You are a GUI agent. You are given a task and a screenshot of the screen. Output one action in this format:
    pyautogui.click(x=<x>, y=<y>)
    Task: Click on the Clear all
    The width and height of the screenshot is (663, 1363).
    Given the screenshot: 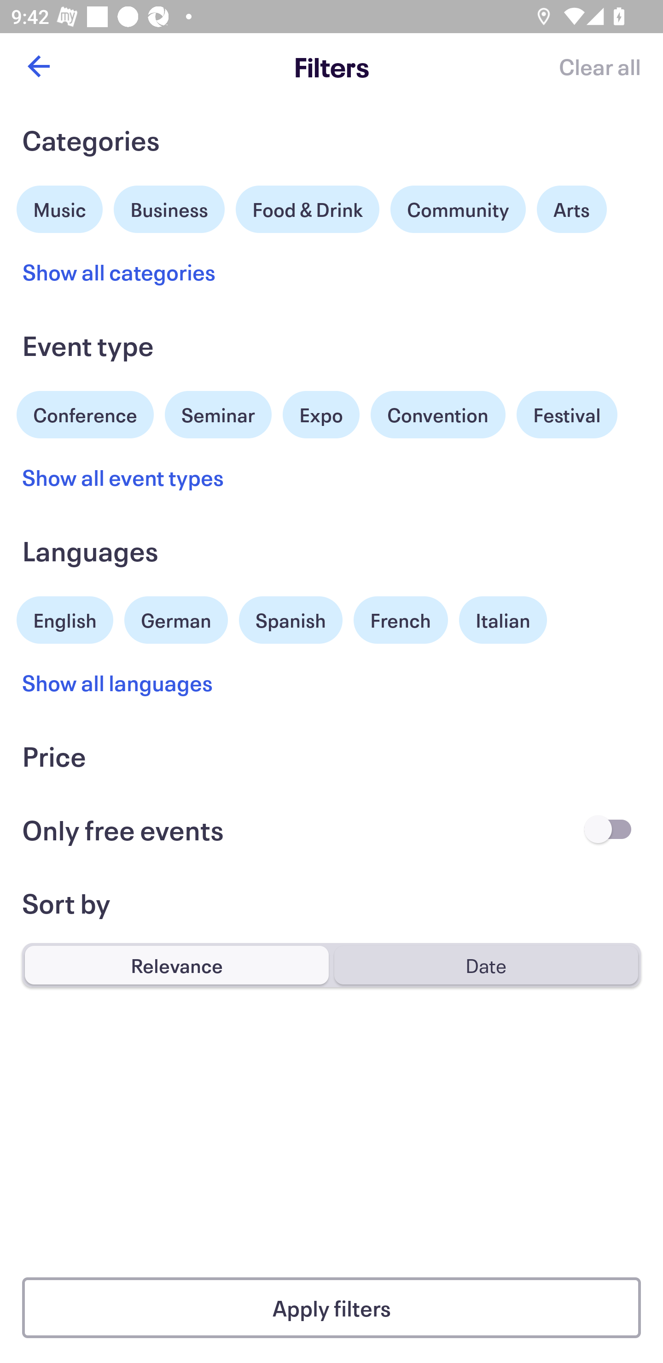 What is the action you would take?
    pyautogui.click(x=599, y=66)
    